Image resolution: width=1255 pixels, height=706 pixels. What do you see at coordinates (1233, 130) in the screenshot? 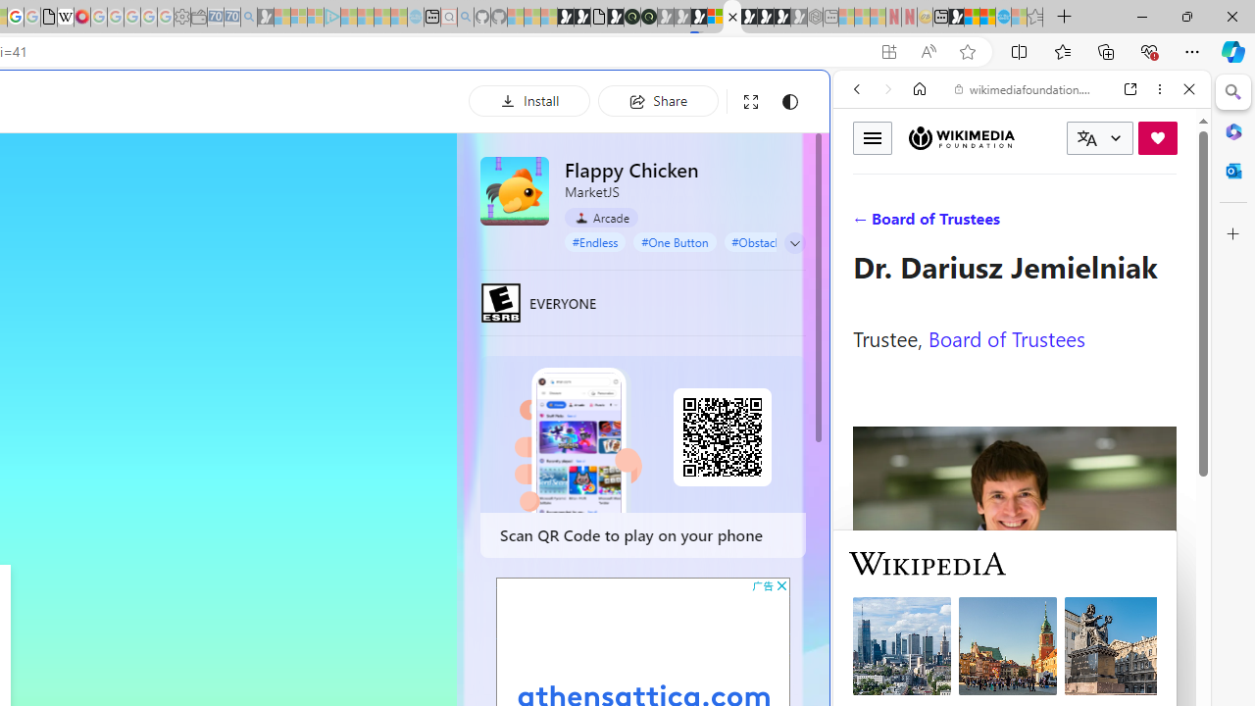
I see `Microsoft 365` at bounding box center [1233, 130].